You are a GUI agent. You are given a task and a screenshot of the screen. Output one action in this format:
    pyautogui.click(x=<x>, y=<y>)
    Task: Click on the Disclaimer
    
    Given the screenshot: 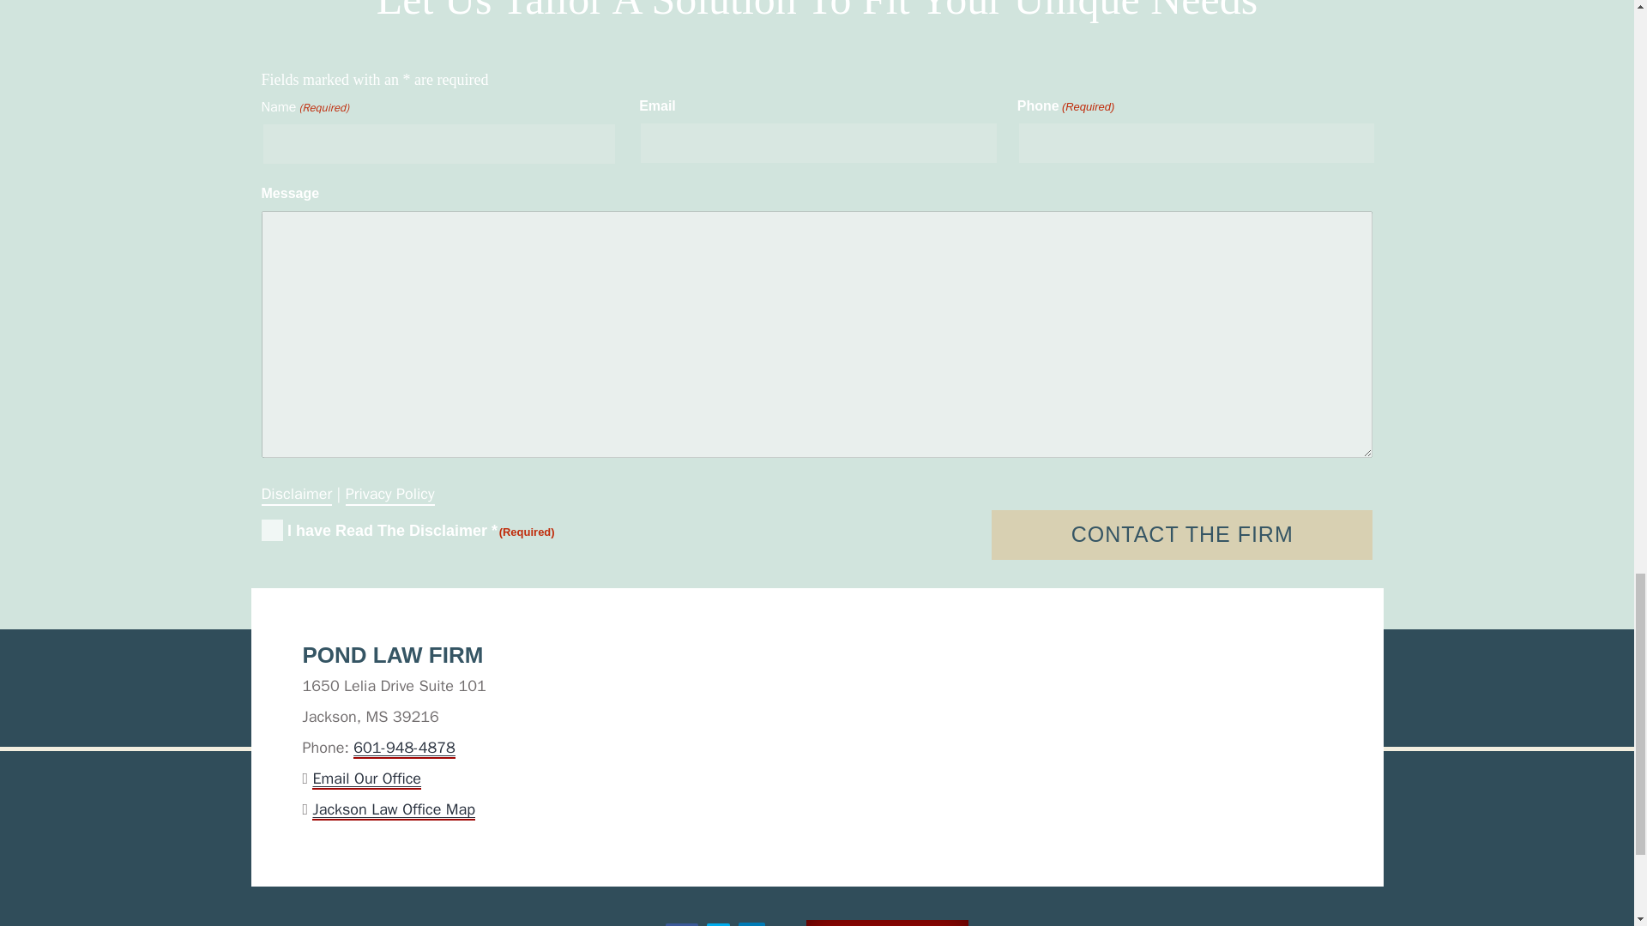 What is the action you would take?
    pyautogui.click(x=296, y=492)
    